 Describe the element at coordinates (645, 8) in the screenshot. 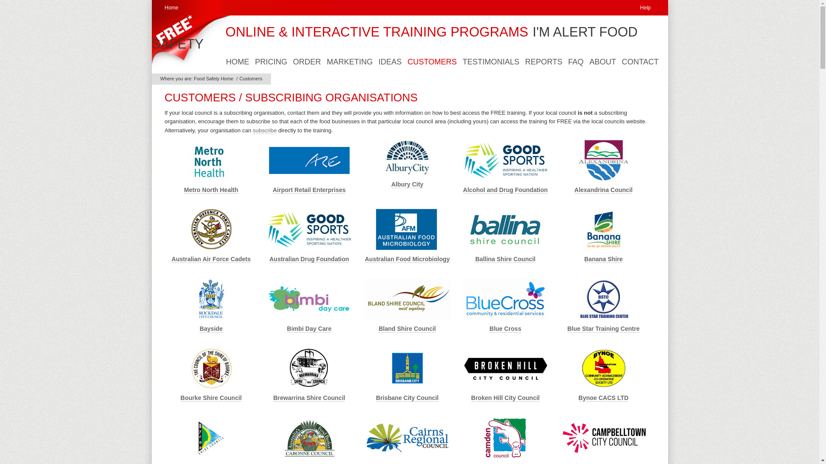

I see `Help` at that location.